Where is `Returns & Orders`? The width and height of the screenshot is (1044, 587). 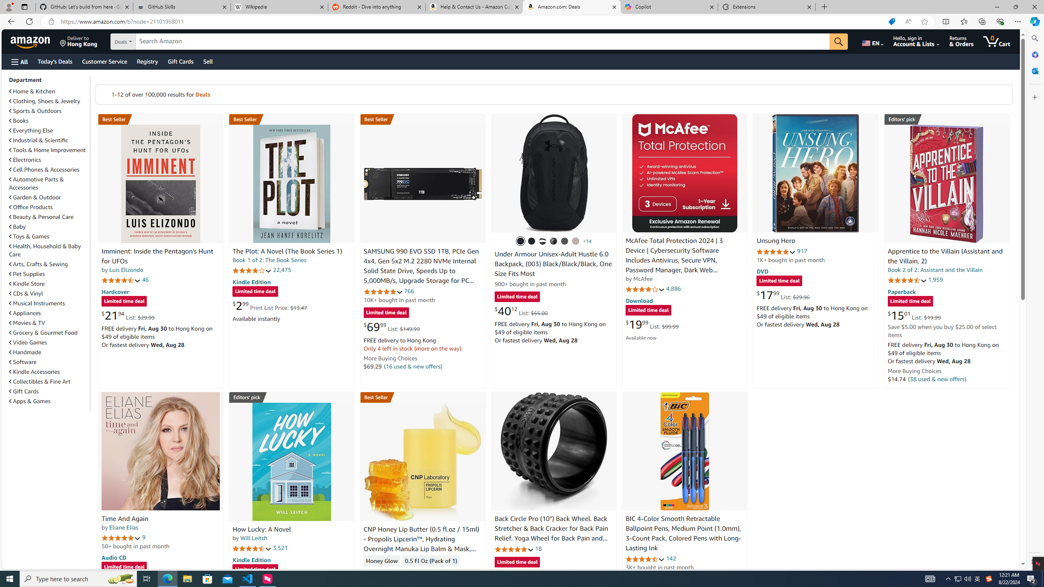 Returns & Orders is located at coordinates (962, 41).